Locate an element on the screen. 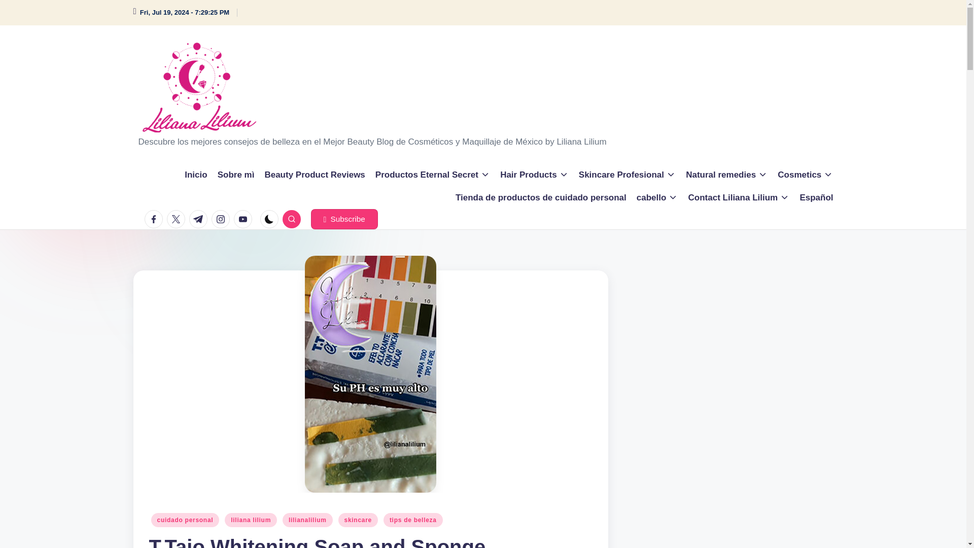 Image resolution: width=974 pixels, height=548 pixels. Productos Eternal Secret is located at coordinates (432, 175).